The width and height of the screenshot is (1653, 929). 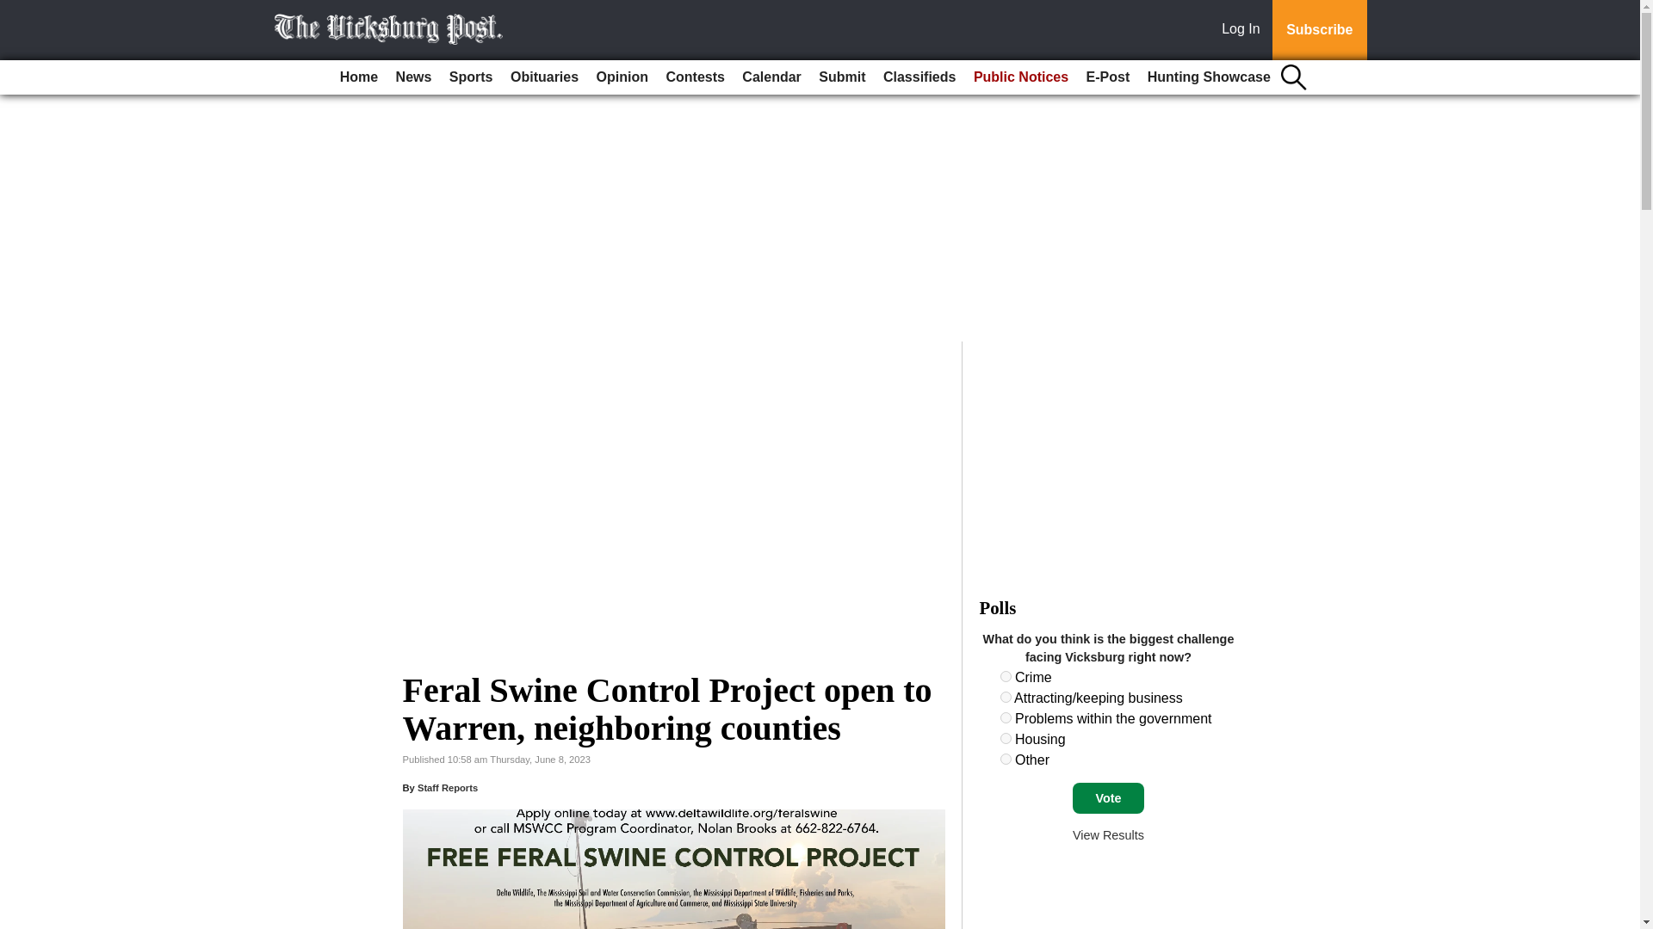 What do you see at coordinates (1209, 77) in the screenshot?
I see `Hunting Showcase` at bounding box center [1209, 77].